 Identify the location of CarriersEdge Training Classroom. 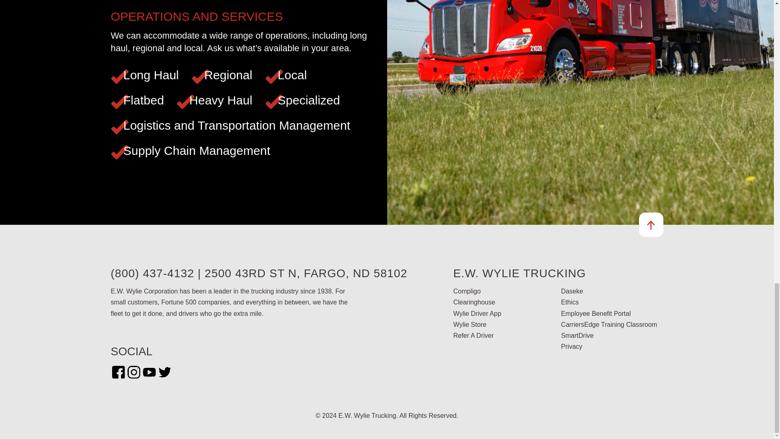
(609, 324).